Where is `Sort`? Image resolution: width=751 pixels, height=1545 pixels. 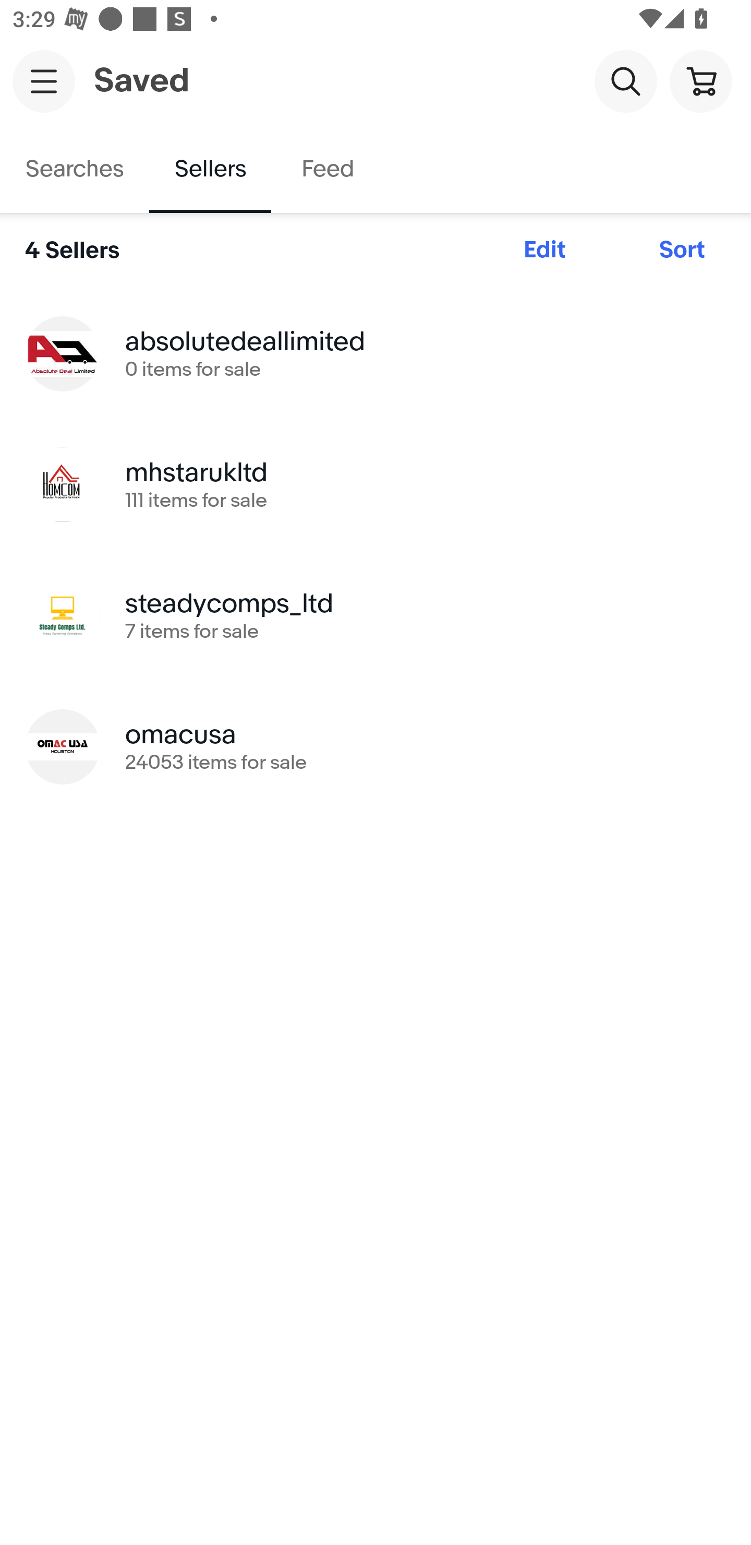 Sort is located at coordinates (682, 250).